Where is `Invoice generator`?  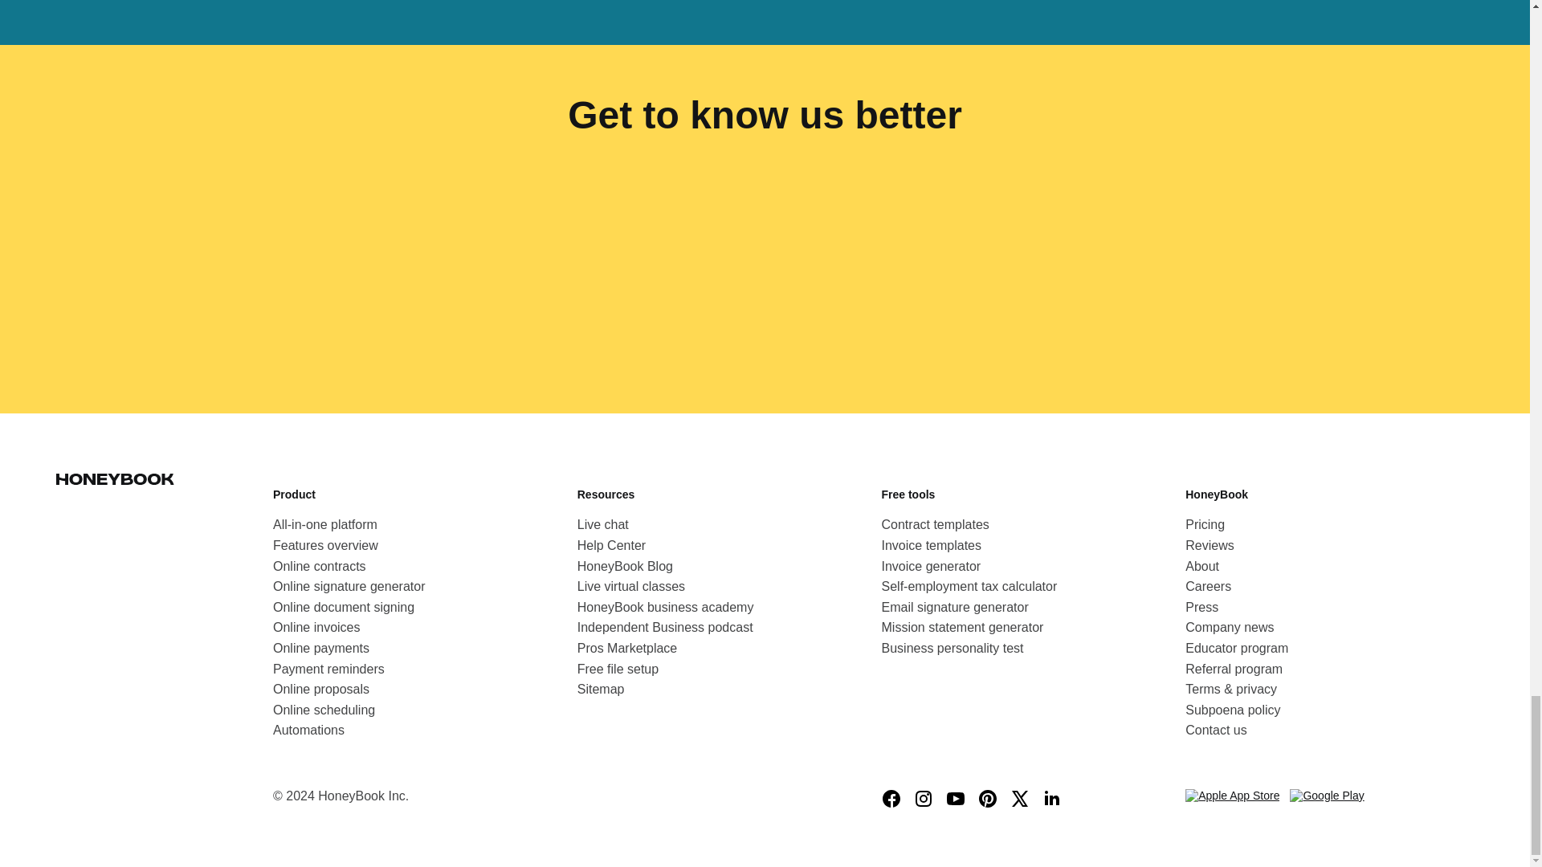 Invoice generator is located at coordinates (932, 567).